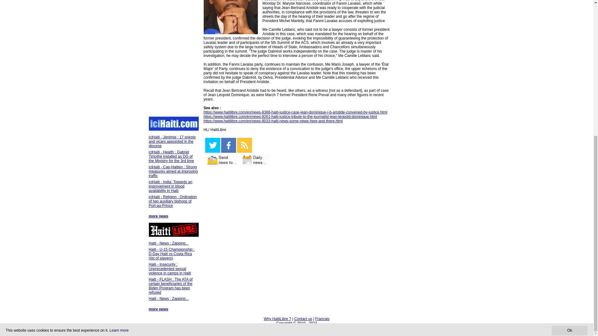  What do you see at coordinates (169, 243) in the screenshot?
I see `Haiti - News : Zapping...` at bounding box center [169, 243].